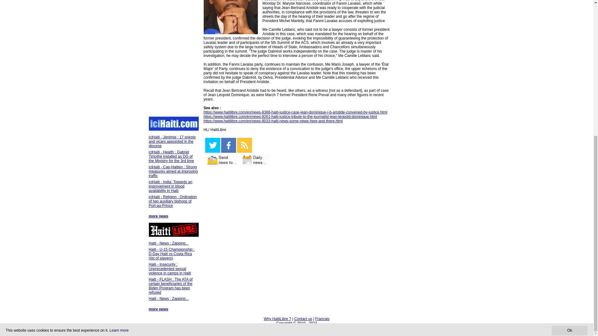  What do you see at coordinates (169, 243) in the screenshot?
I see `Haiti - News : Zapping...` at bounding box center [169, 243].